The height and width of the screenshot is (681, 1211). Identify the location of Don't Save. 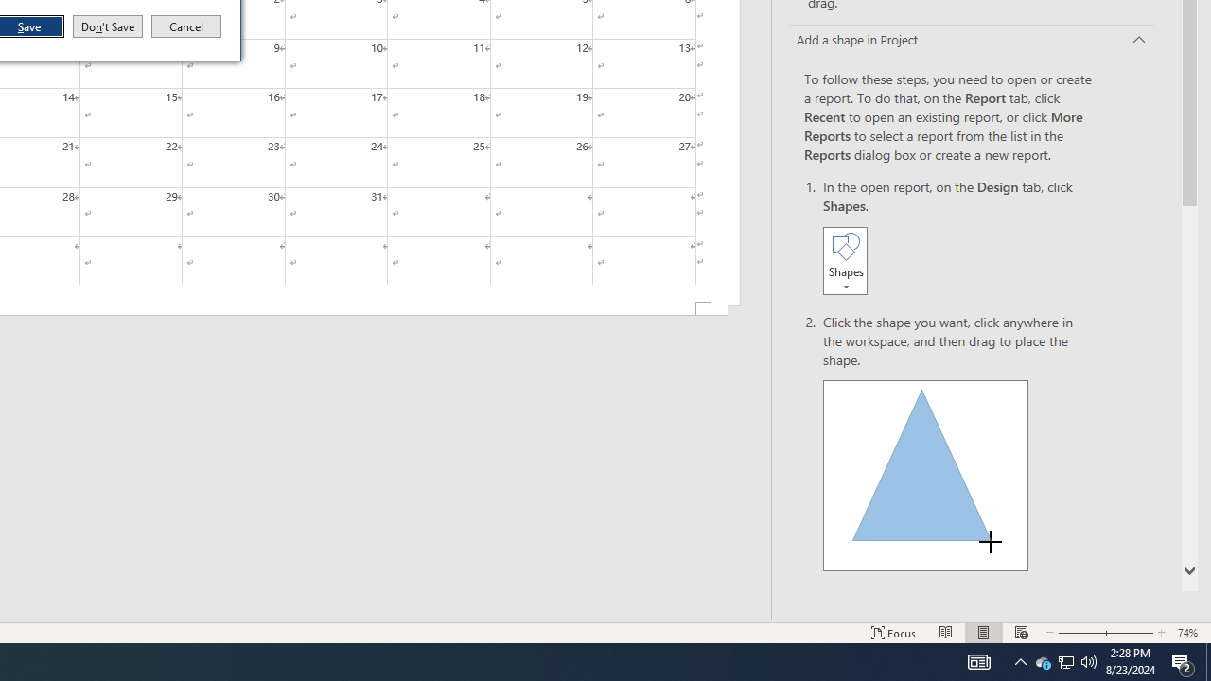
(925, 475).